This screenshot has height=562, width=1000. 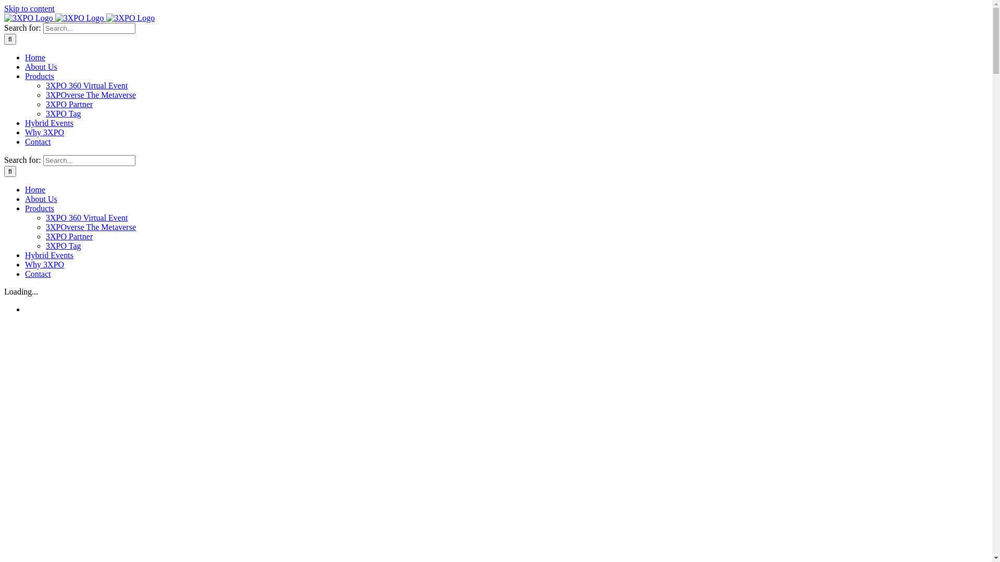 I want to click on Contact, so click(x=38, y=274).